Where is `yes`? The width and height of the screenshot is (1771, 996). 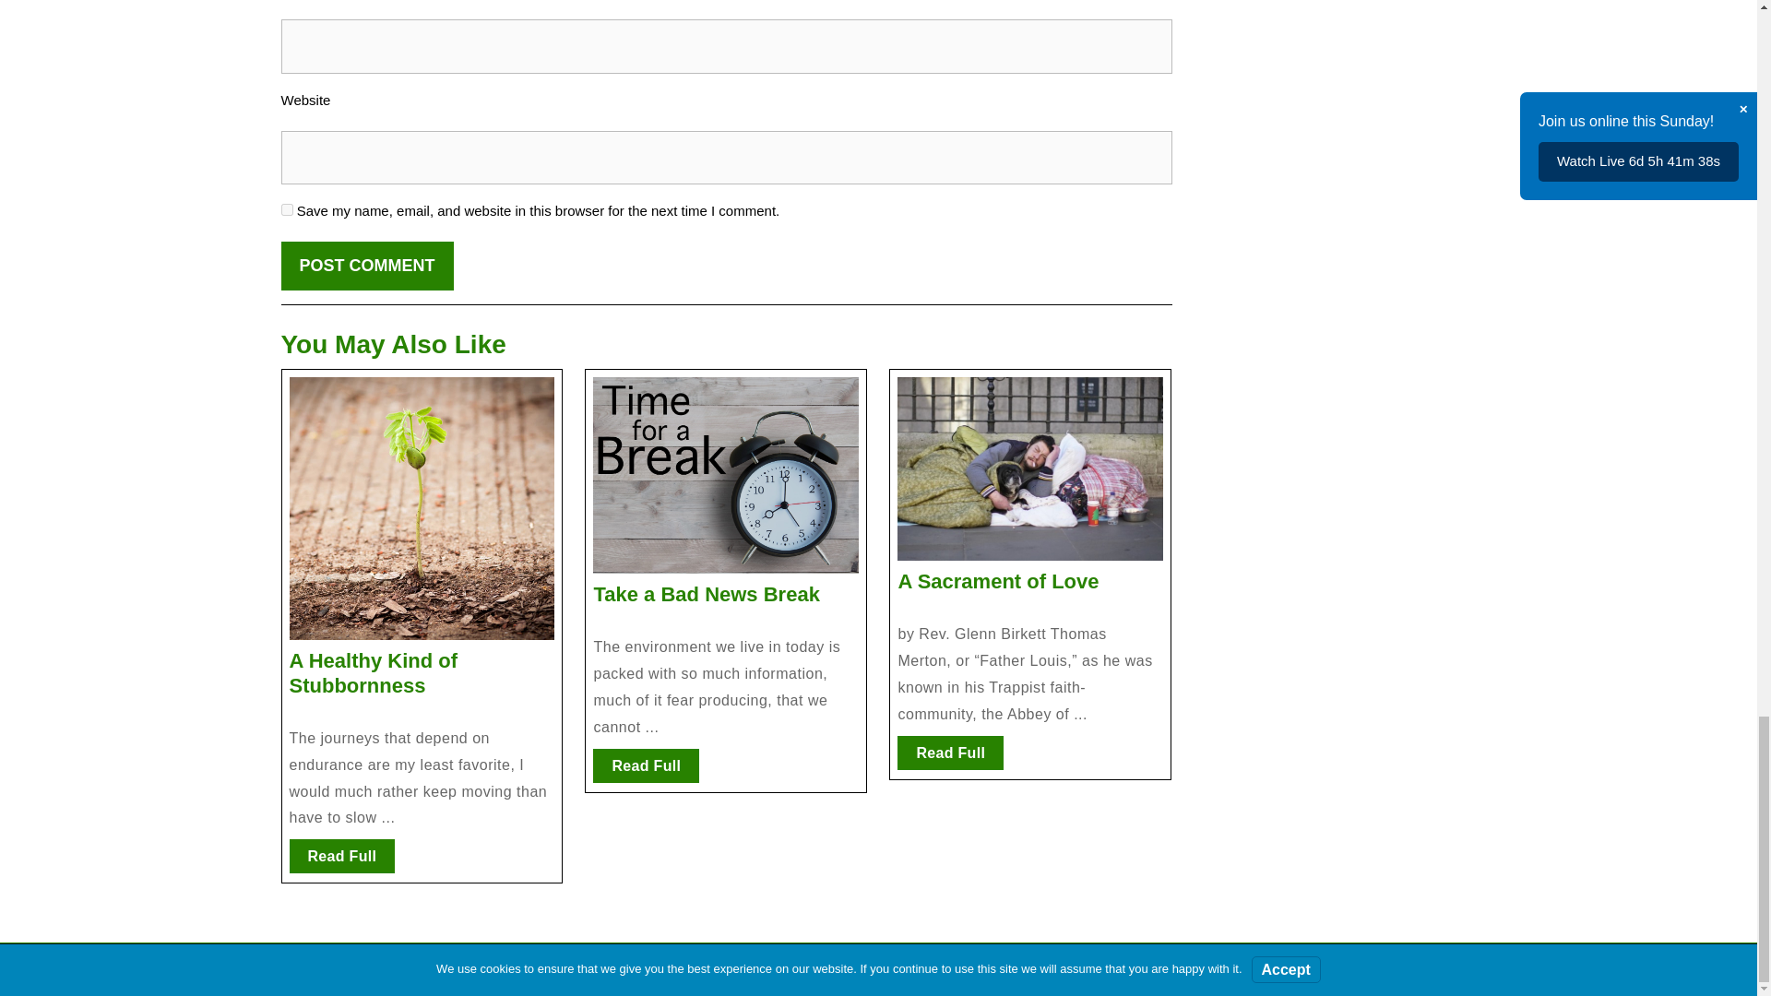
yes is located at coordinates (286, 210).